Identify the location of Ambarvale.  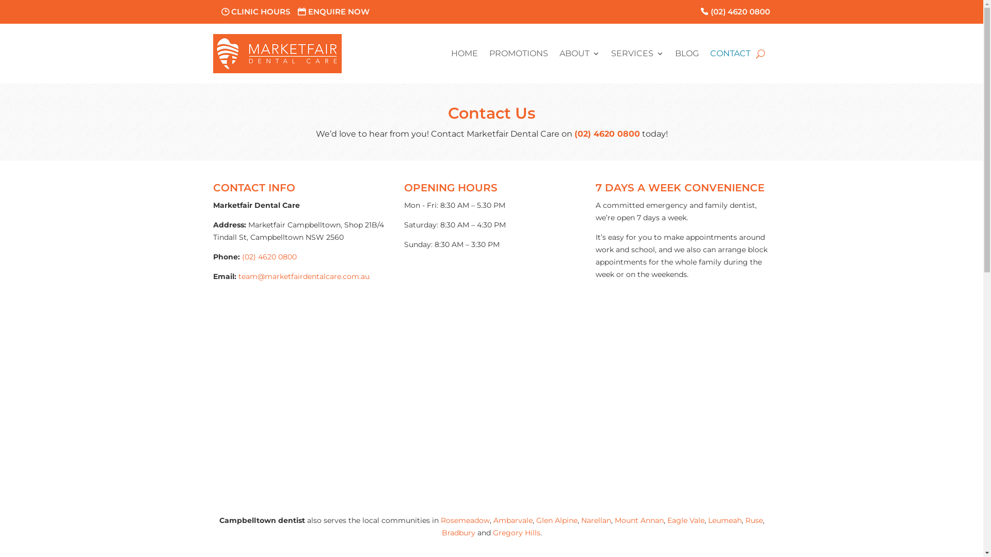
(513, 520).